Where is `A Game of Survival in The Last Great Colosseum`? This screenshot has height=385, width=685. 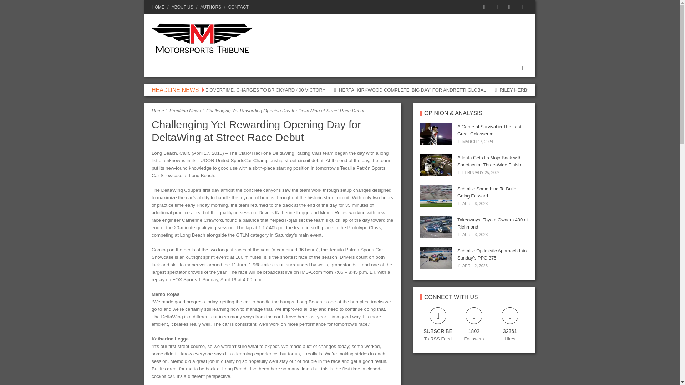
A Game of Survival in The Last Great Colosseum is located at coordinates (489, 130).